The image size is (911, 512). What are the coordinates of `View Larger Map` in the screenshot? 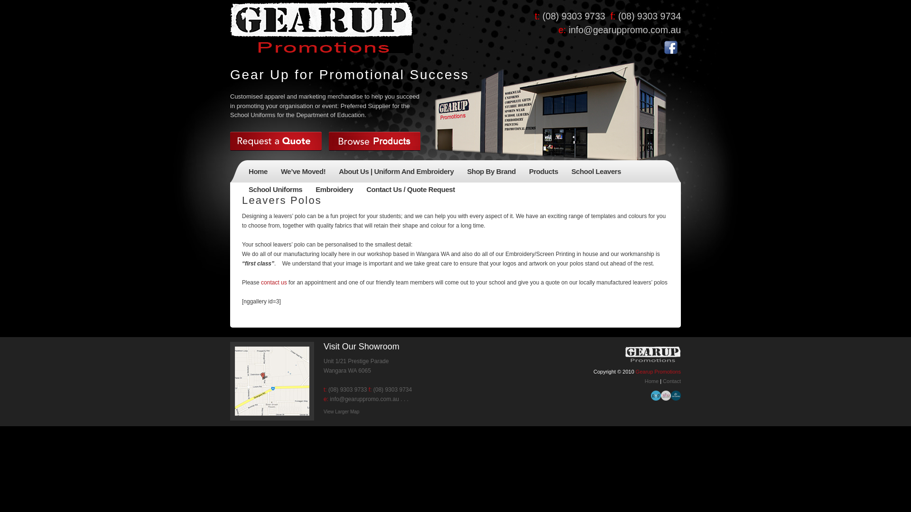 It's located at (342, 414).